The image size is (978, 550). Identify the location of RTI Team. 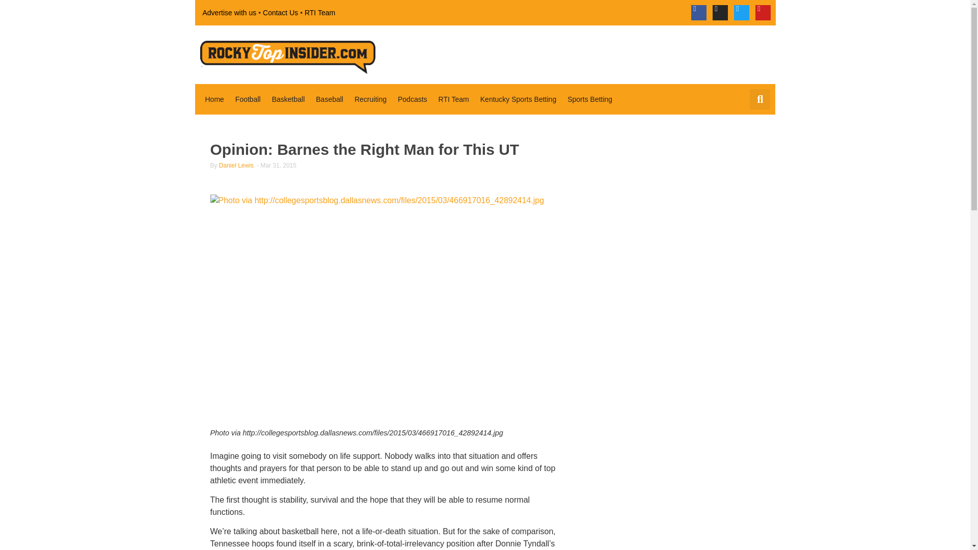
(320, 12).